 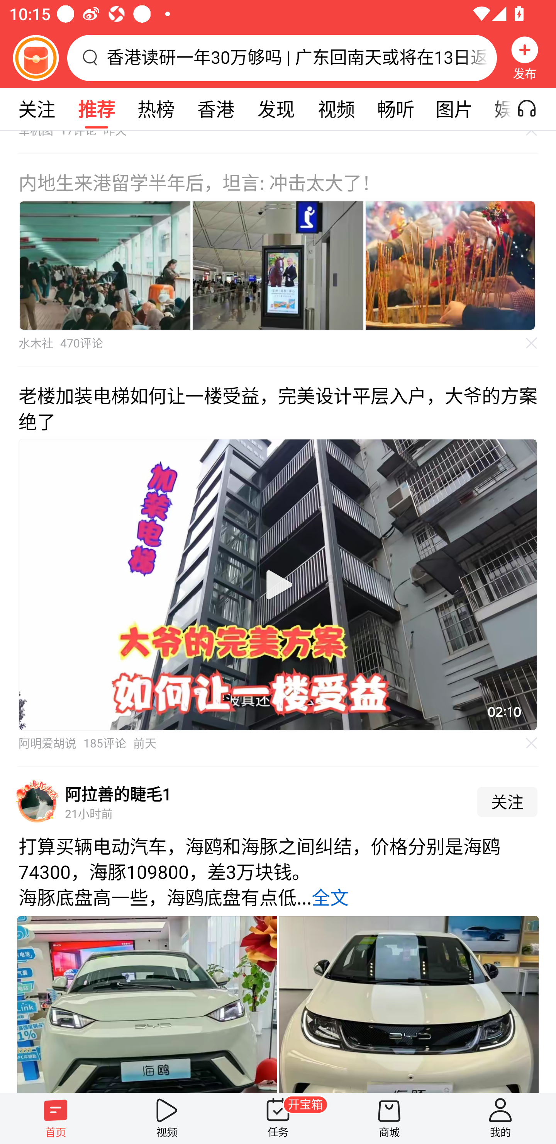 What do you see at coordinates (389, 1118) in the screenshot?
I see `商城` at bounding box center [389, 1118].